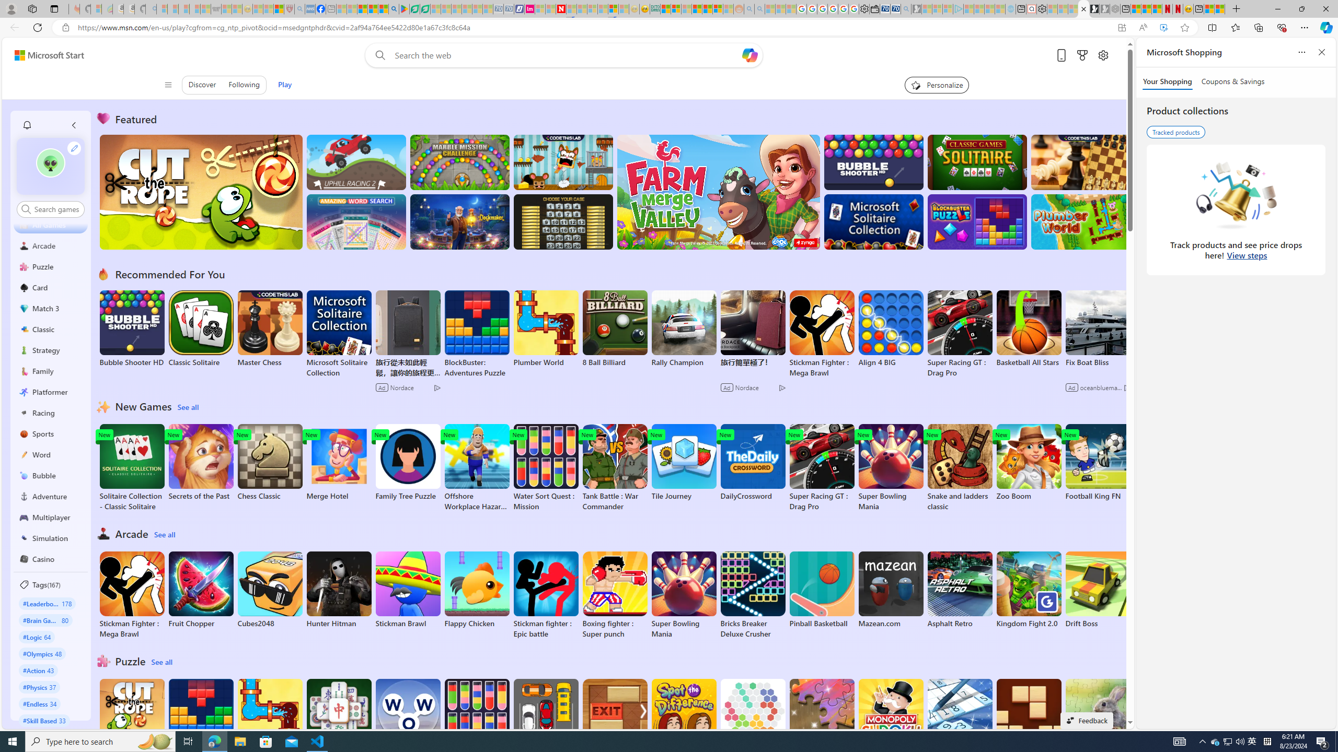 Image resolution: width=1338 pixels, height=752 pixels. Describe the element at coordinates (356, 162) in the screenshot. I see `Up Hill Racing 2` at that location.